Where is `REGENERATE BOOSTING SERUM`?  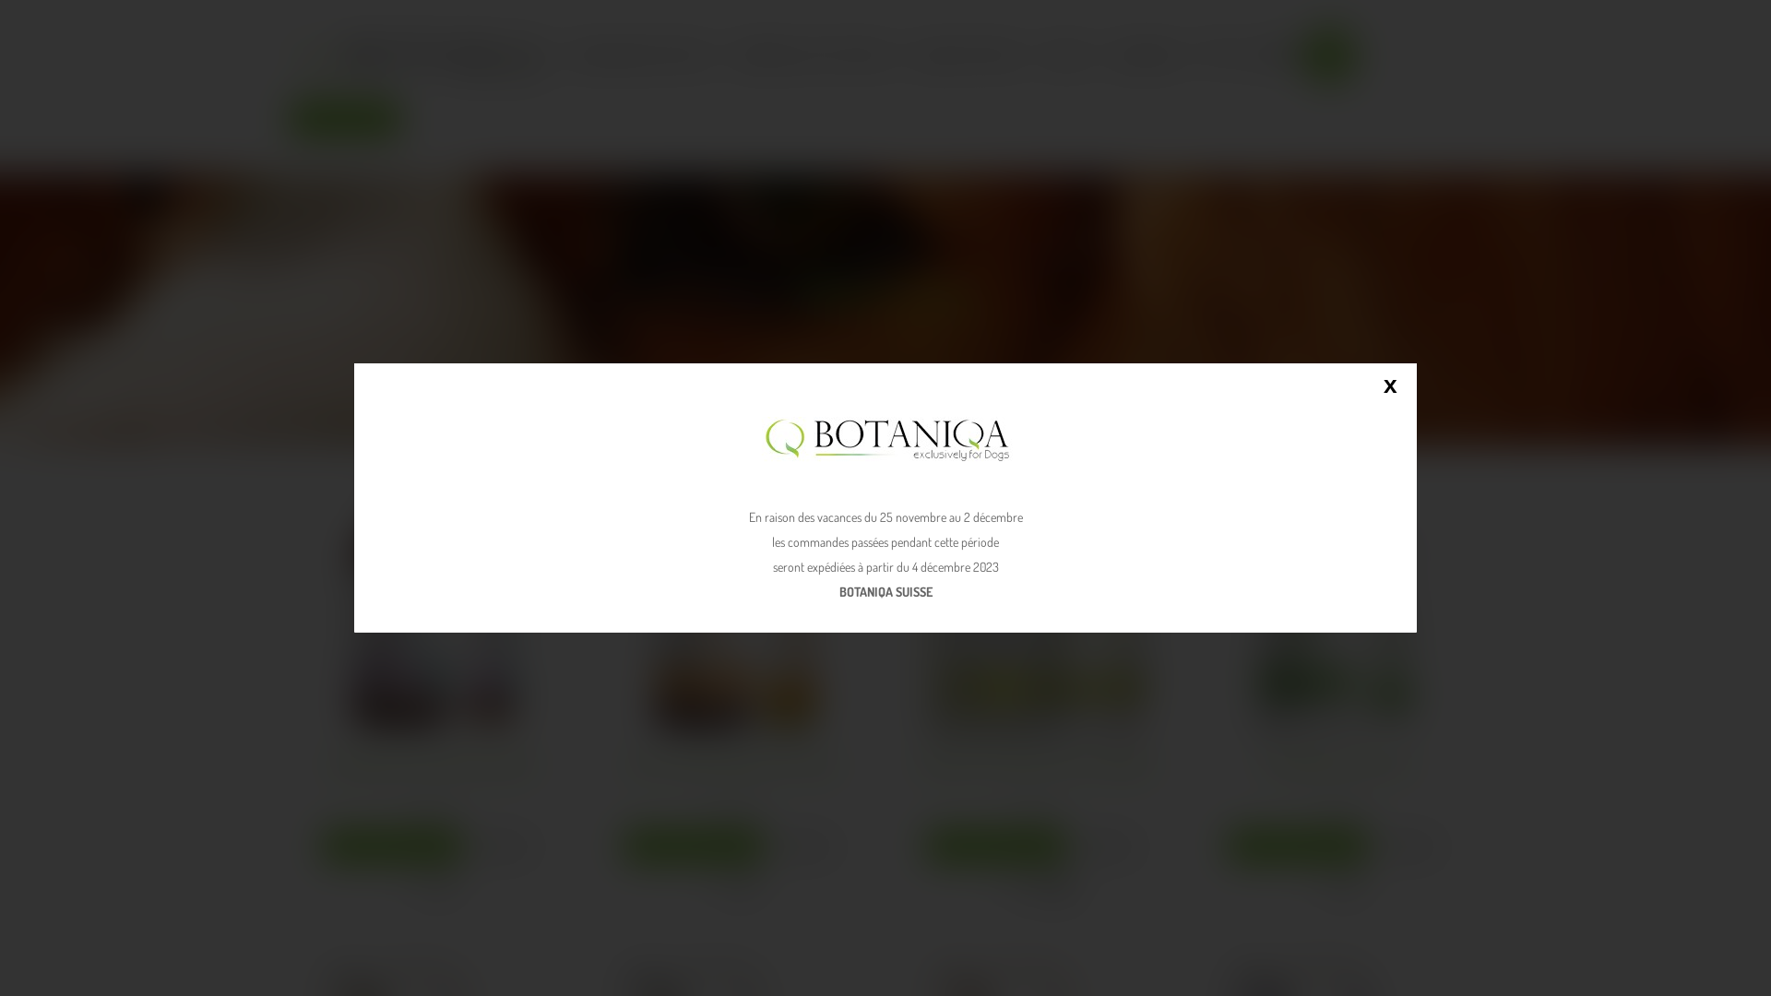 REGENERATE BOOSTING SERUM is located at coordinates (433, 607).